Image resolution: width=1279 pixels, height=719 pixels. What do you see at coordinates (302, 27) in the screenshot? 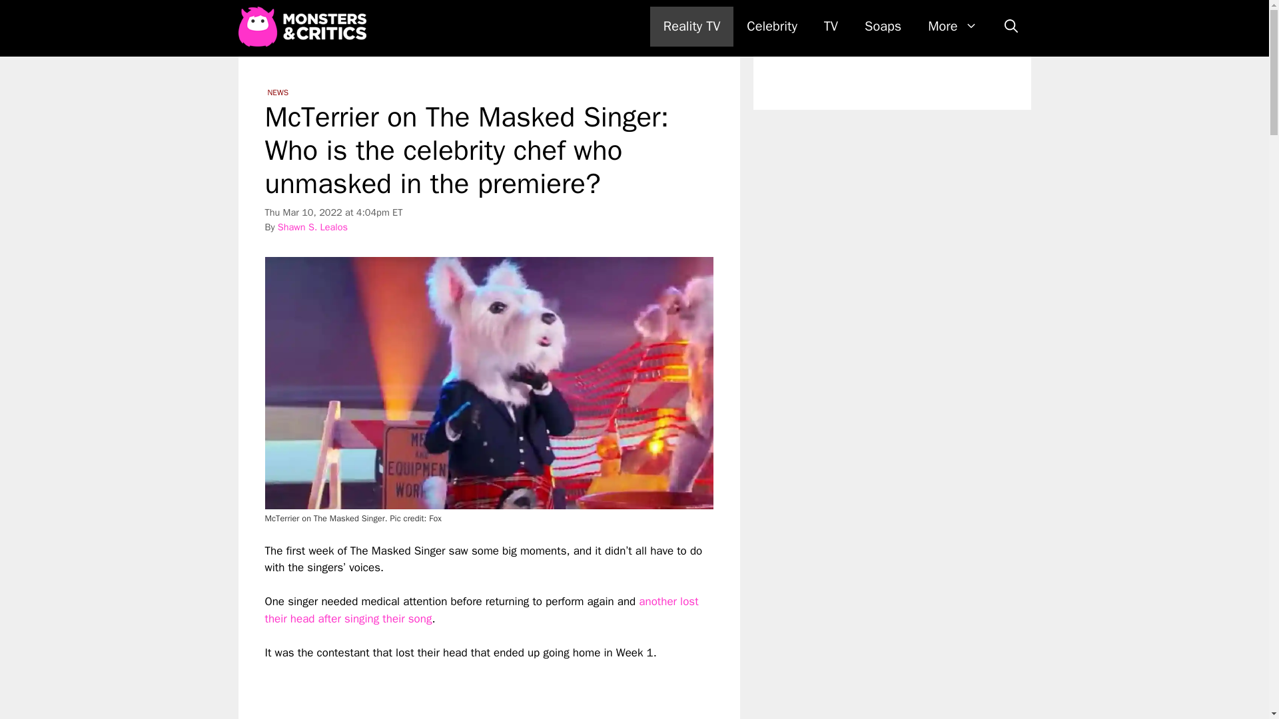
I see `Monsters and Critics` at bounding box center [302, 27].